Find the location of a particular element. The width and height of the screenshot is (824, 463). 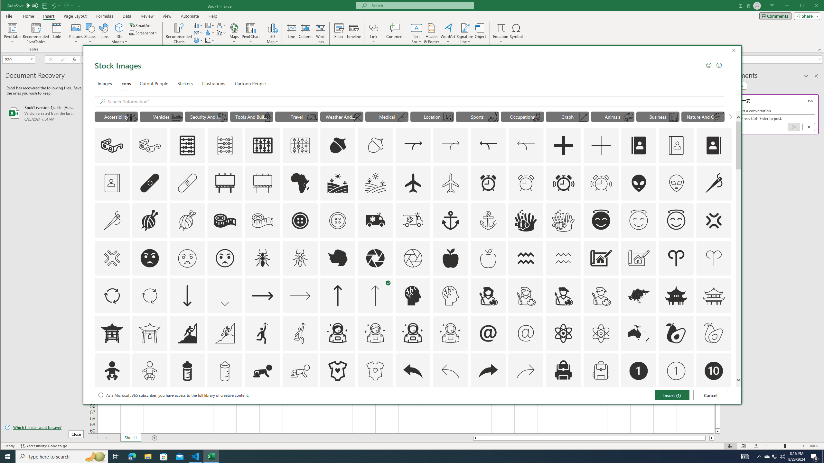

AutomationID: Icons_Airplane is located at coordinates (413, 183).